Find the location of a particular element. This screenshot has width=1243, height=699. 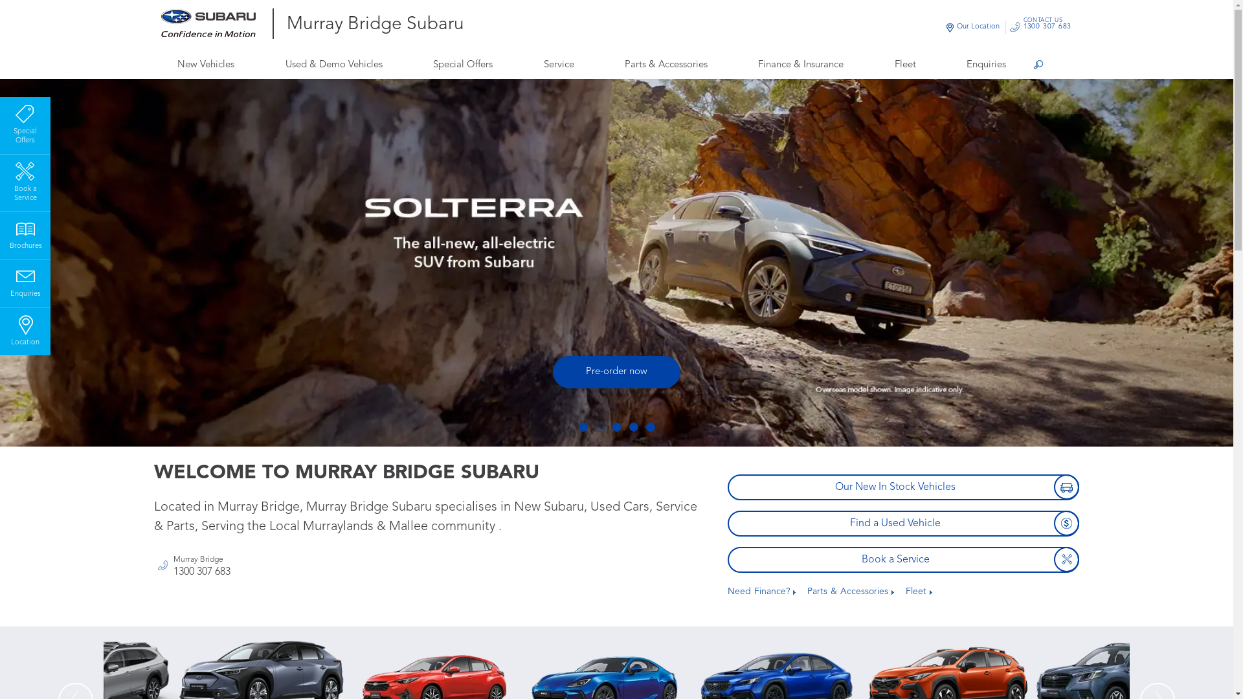

Our New In Stock Vehicles is located at coordinates (904, 487).